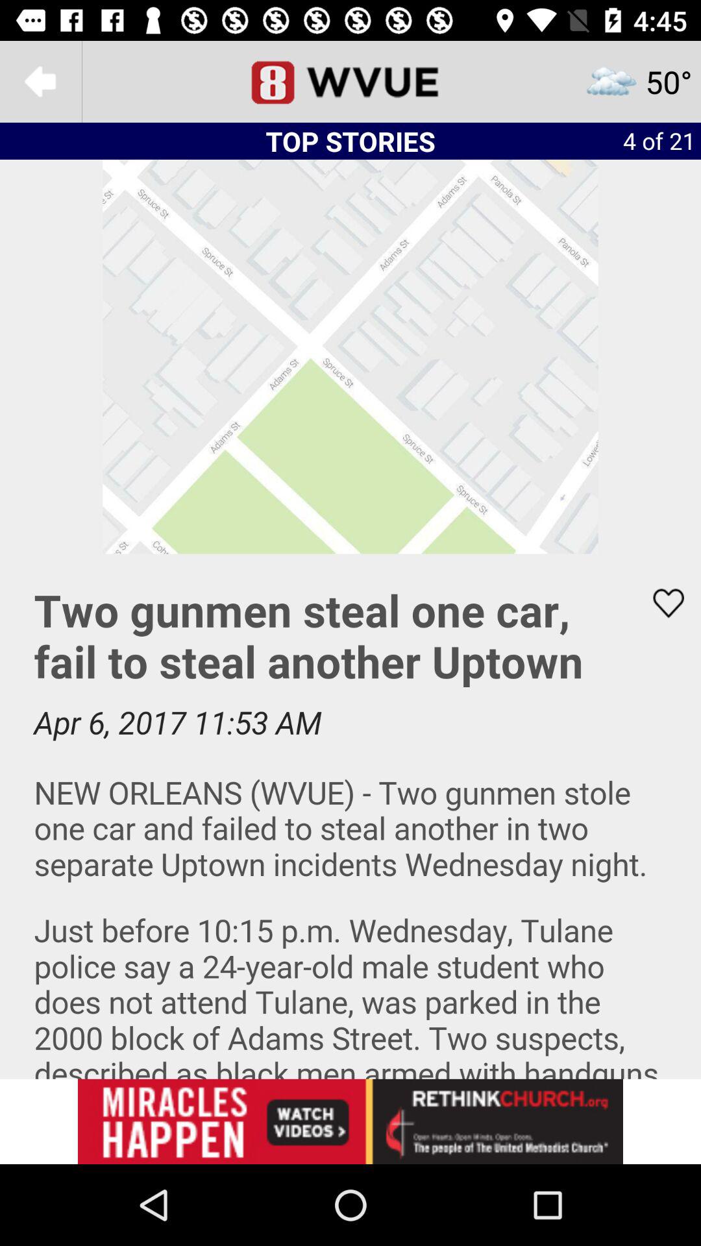 The height and width of the screenshot is (1246, 701). Describe the element at coordinates (41, 82) in the screenshot. I see `go back` at that location.